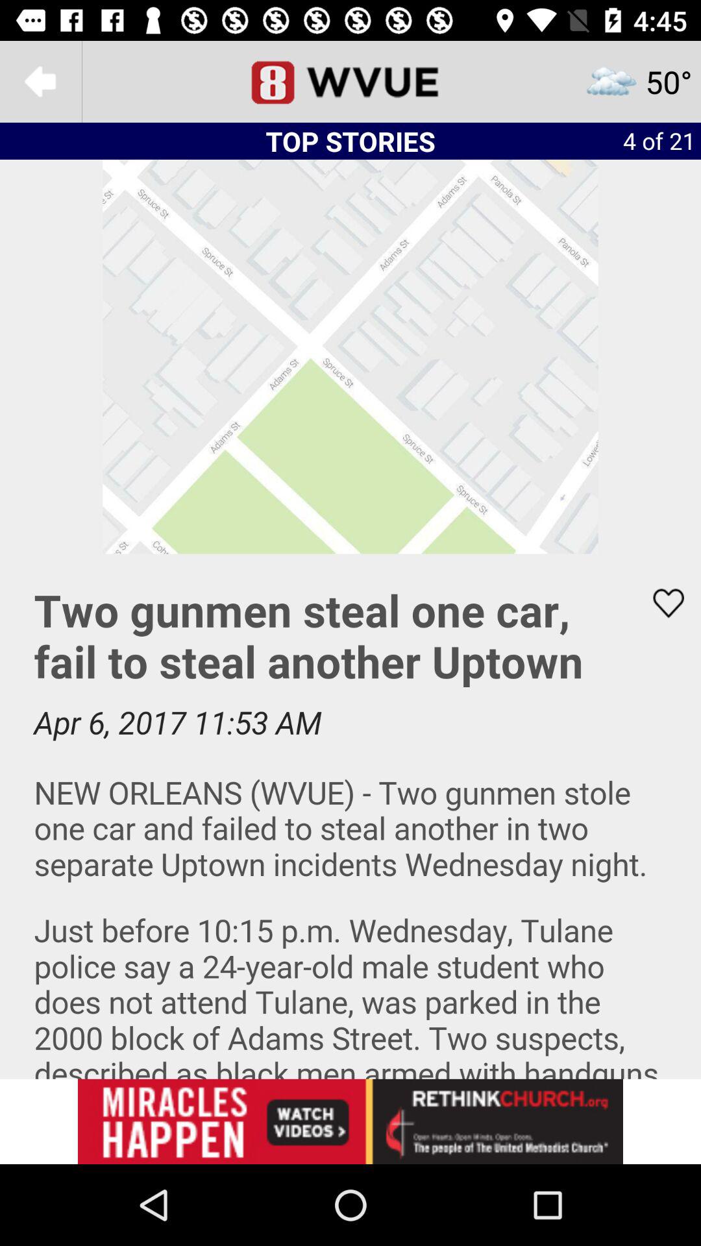 The height and width of the screenshot is (1246, 701). Describe the element at coordinates (41, 82) in the screenshot. I see `go back` at that location.